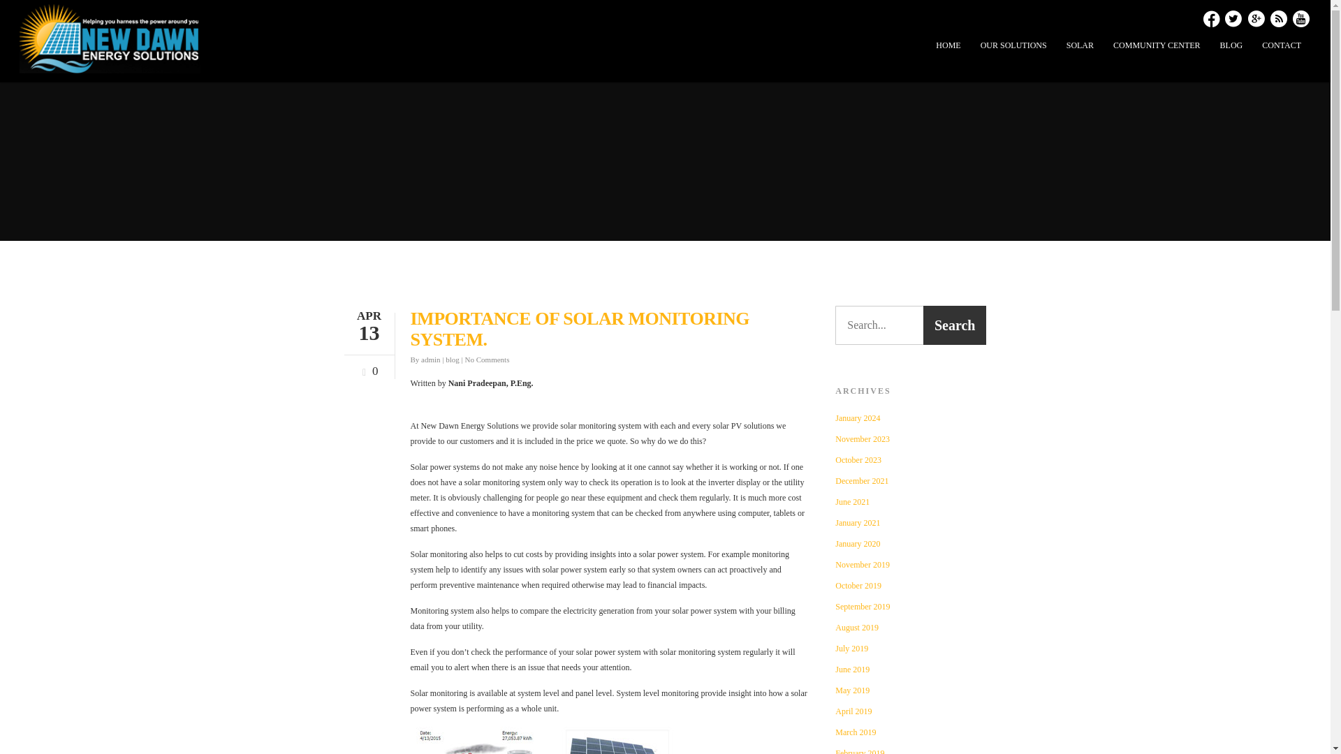 Image resolution: width=1341 pixels, height=754 pixels. I want to click on November 2019, so click(911, 564).